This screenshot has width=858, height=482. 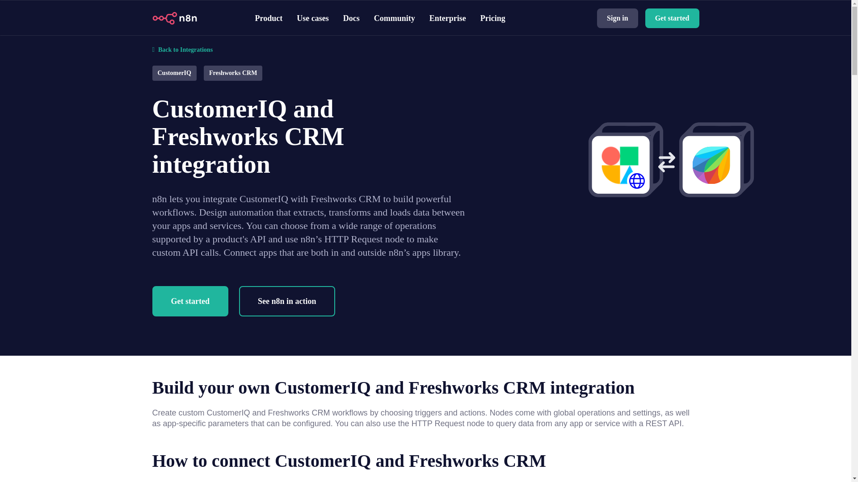 What do you see at coordinates (287, 301) in the screenshot?
I see `See n8n in action` at bounding box center [287, 301].